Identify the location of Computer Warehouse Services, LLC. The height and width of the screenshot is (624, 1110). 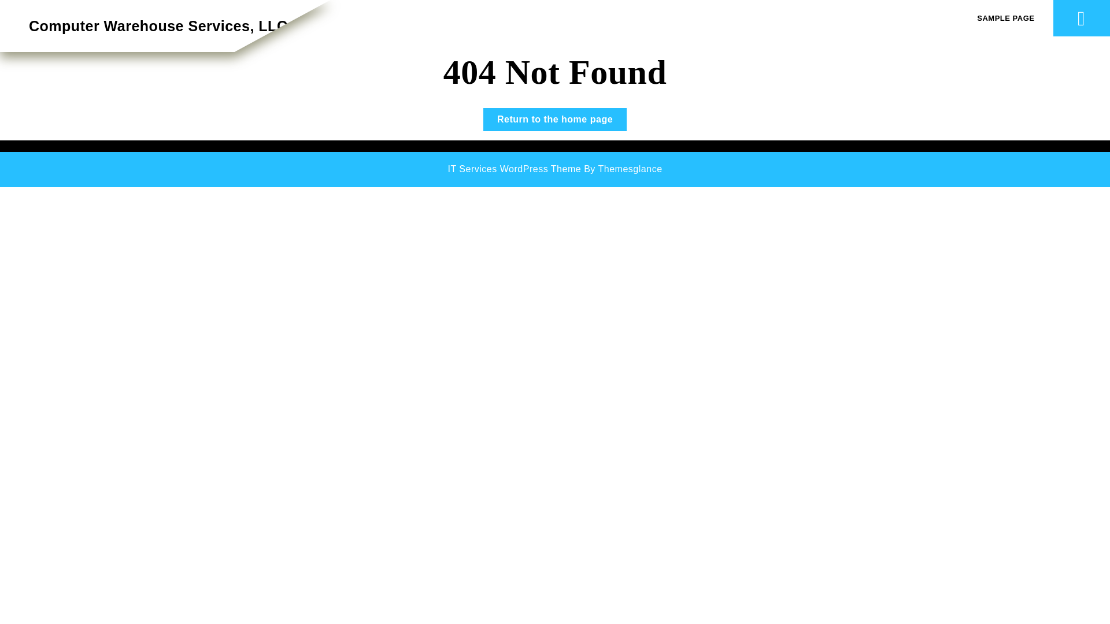
(555, 119).